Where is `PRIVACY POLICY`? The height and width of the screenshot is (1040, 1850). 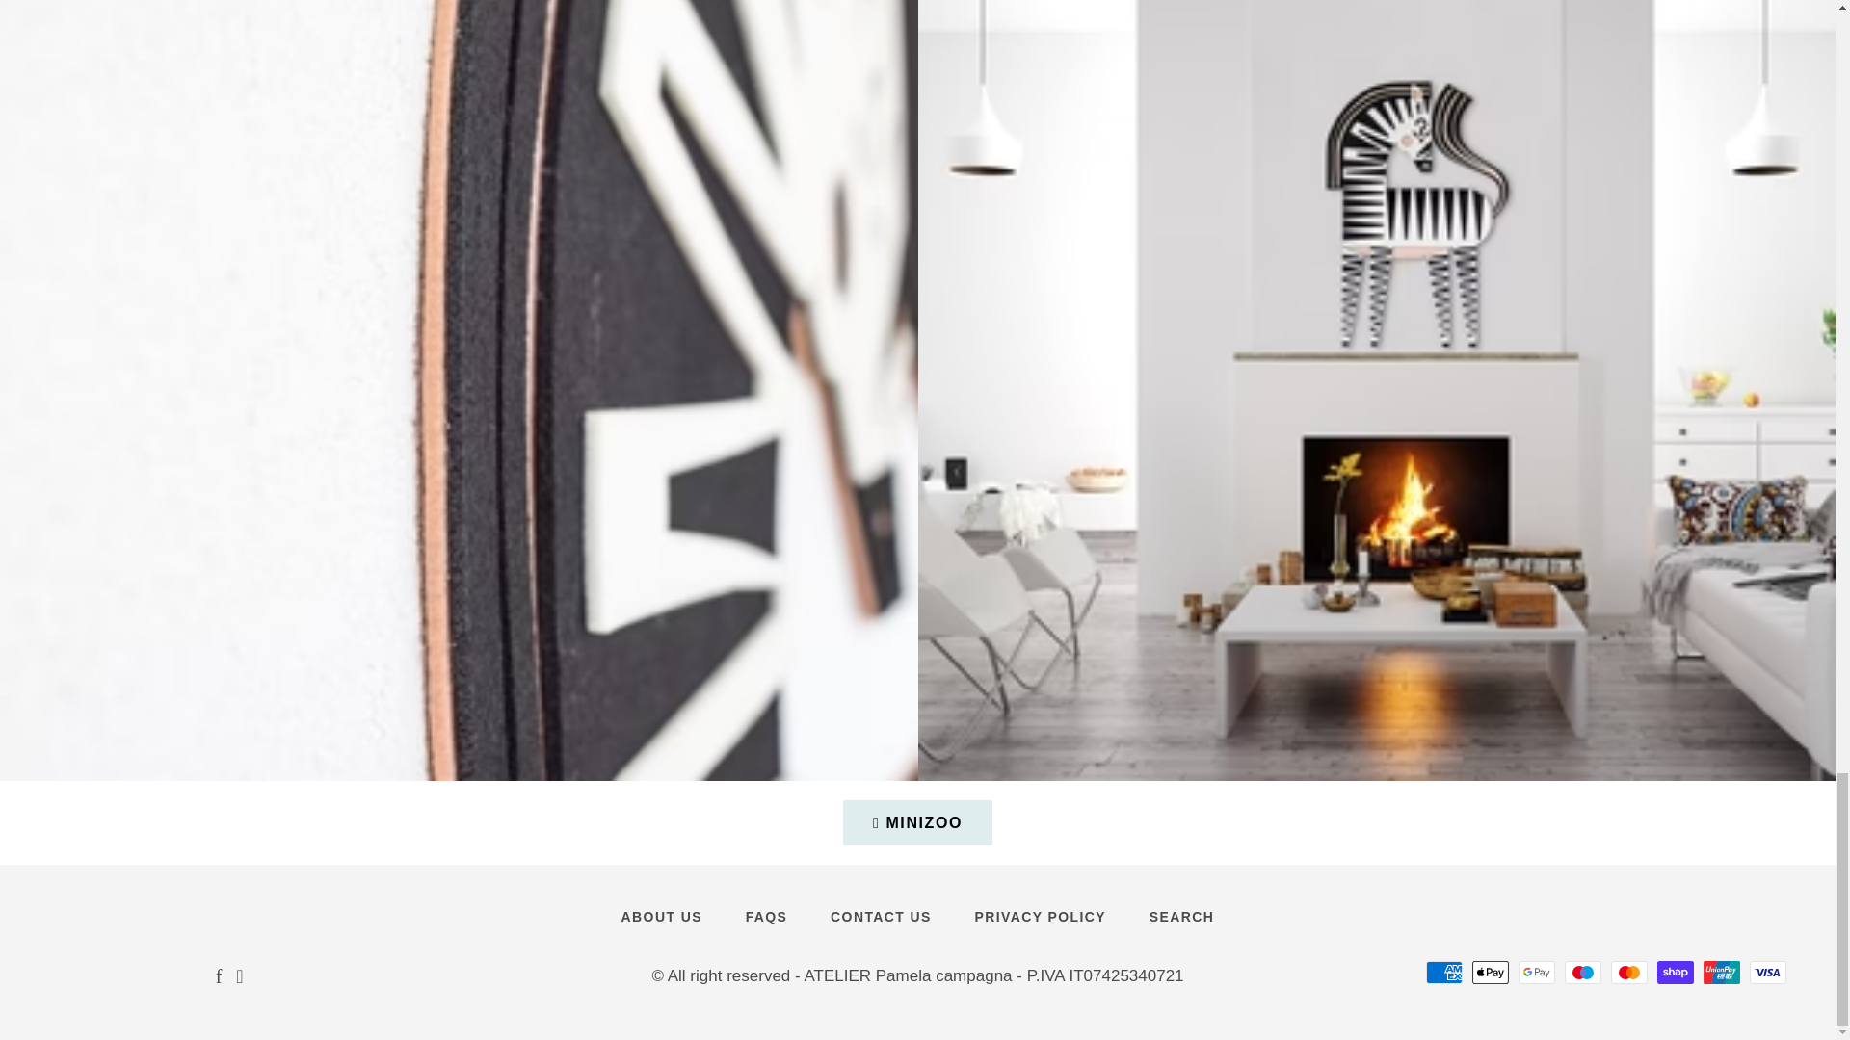 PRIVACY POLICY is located at coordinates (1041, 917).